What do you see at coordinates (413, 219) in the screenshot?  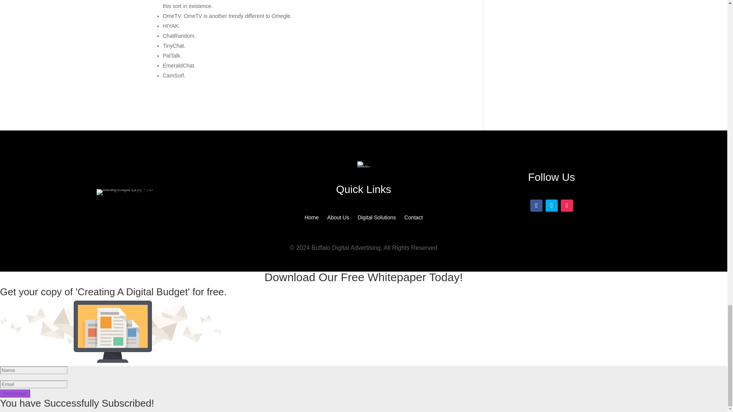 I see `Contact` at bounding box center [413, 219].